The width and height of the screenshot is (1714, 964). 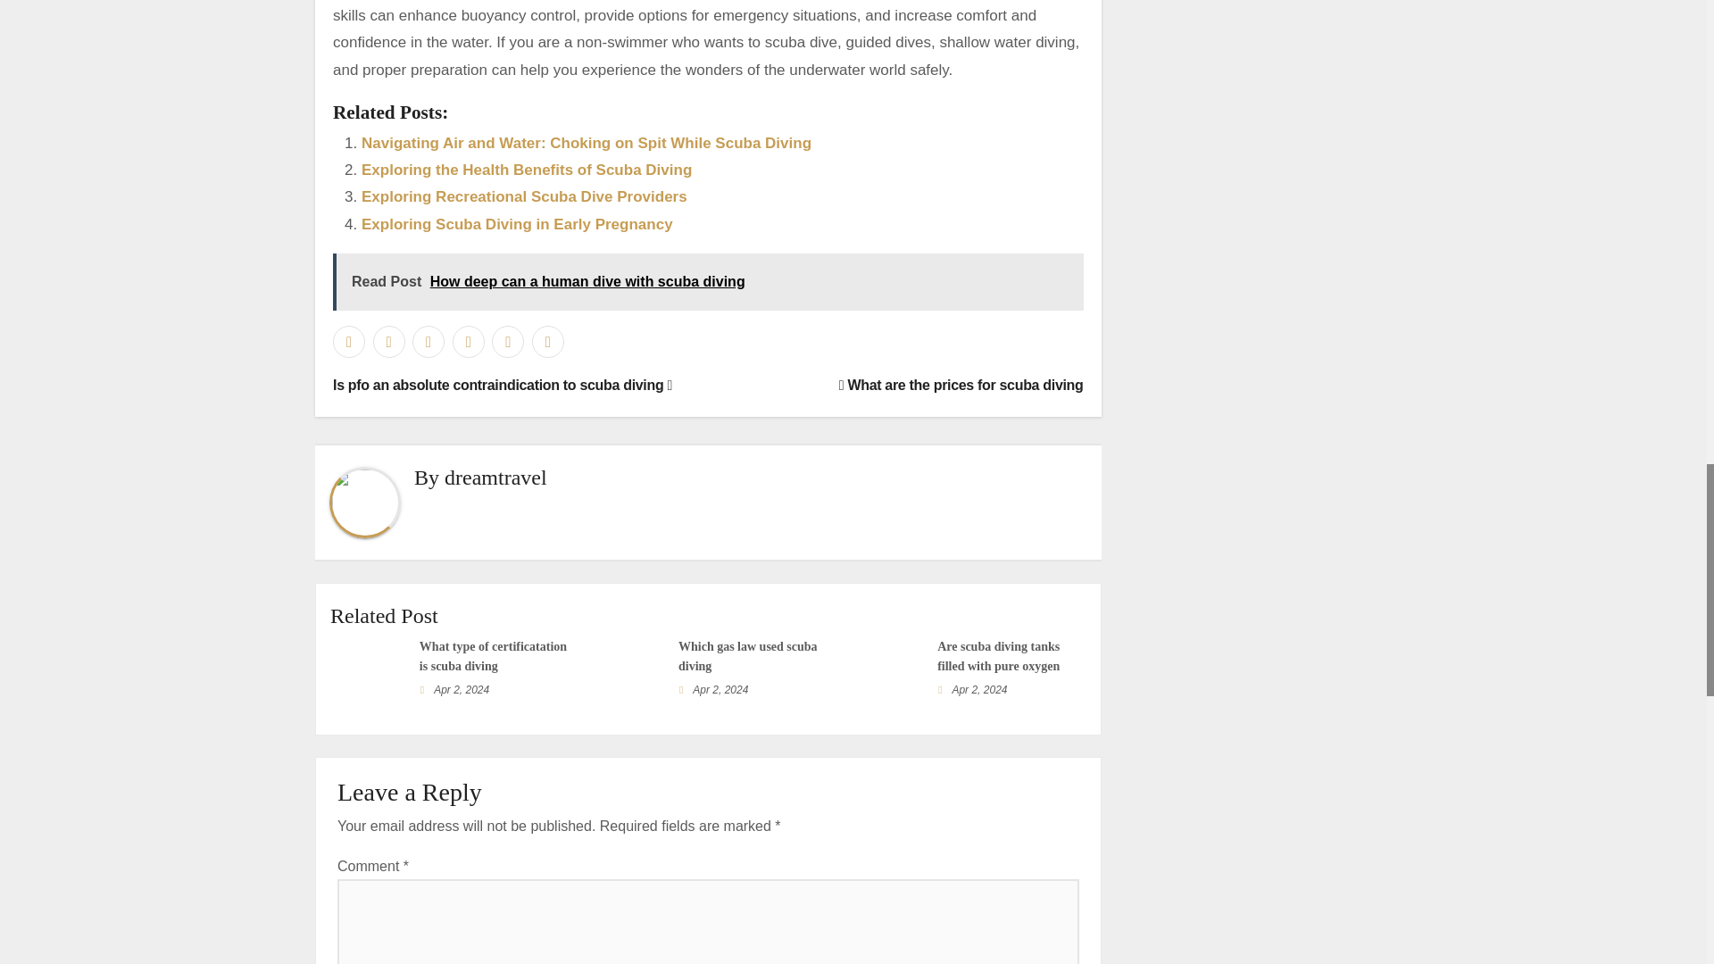 What do you see at coordinates (707, 282) in the screenshot?
I see `Read Post  How deep can a human dive with scuba diving` at bounding box center [707, 282].